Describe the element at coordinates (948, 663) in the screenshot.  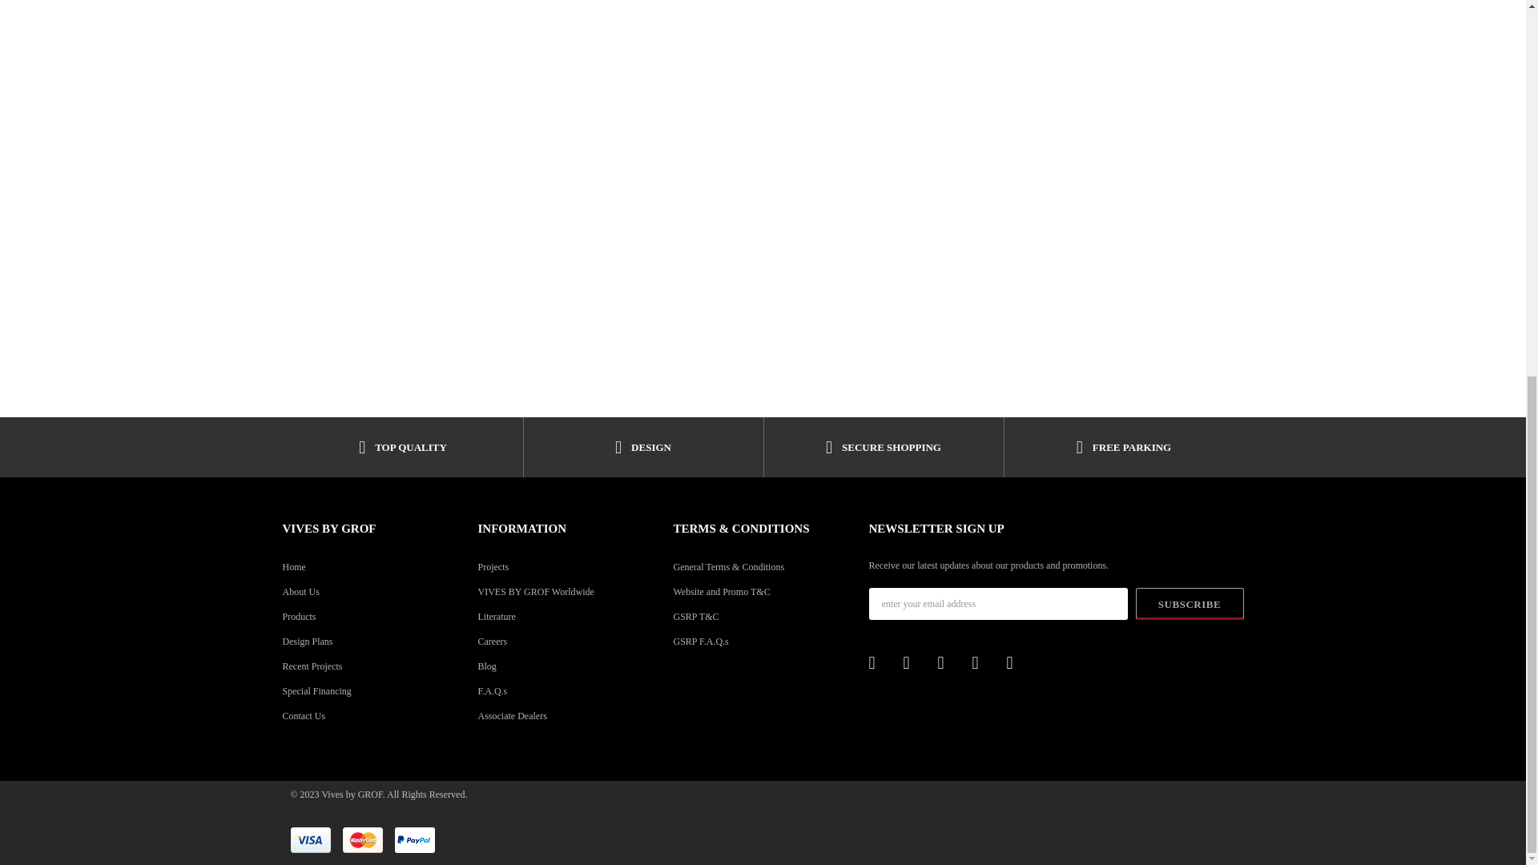
I see `Instagram` at that location.